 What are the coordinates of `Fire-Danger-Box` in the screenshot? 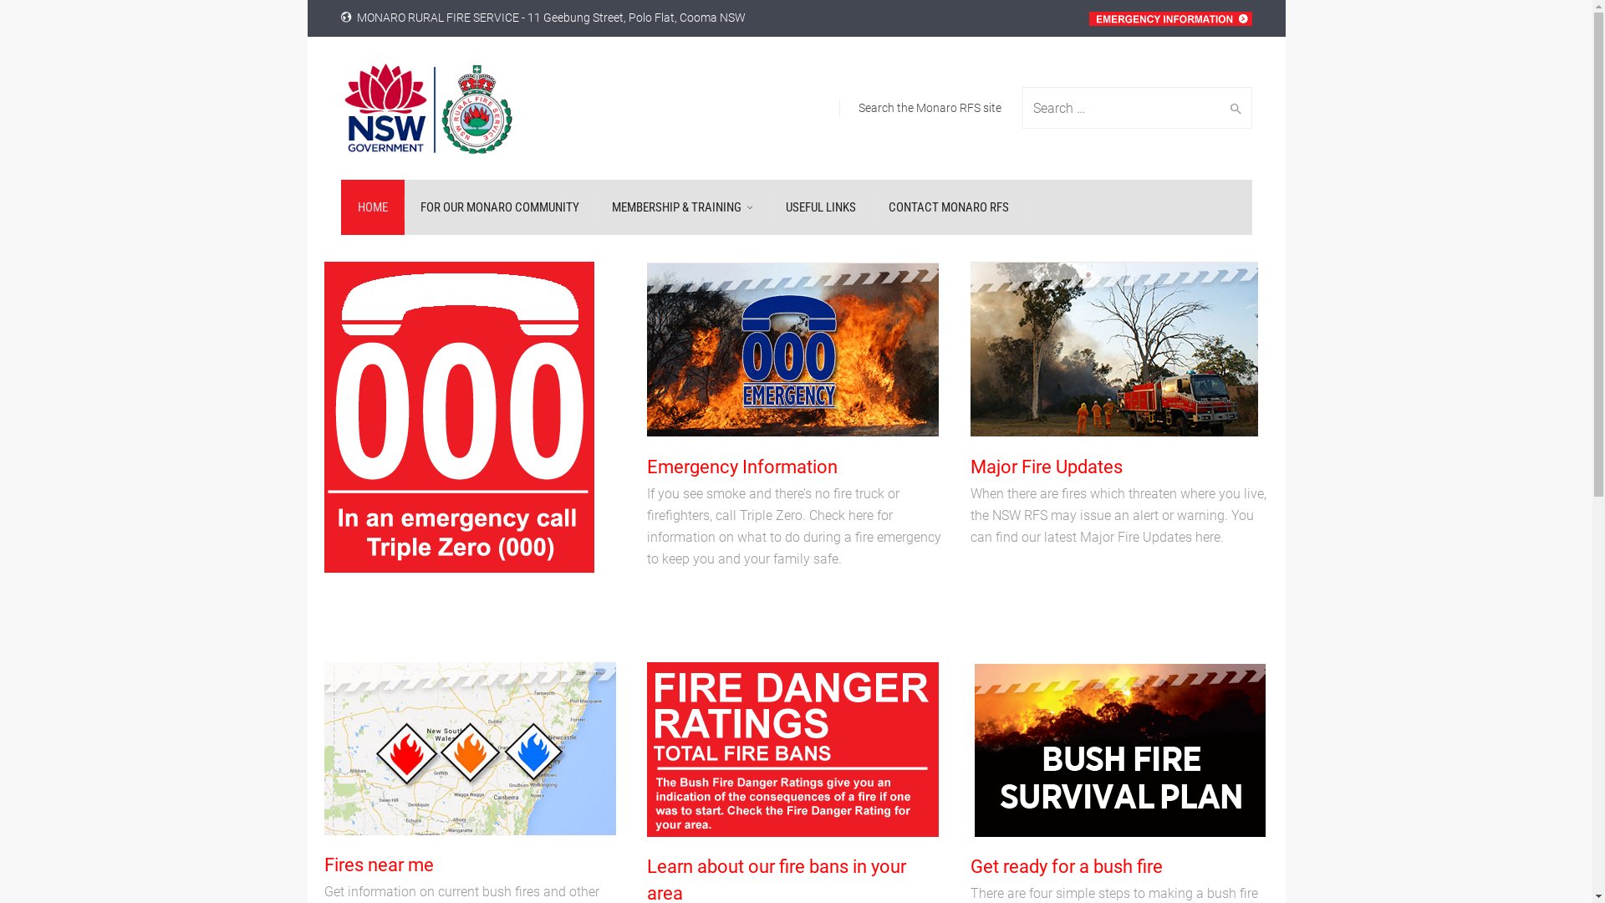 It's located at (792, 749).